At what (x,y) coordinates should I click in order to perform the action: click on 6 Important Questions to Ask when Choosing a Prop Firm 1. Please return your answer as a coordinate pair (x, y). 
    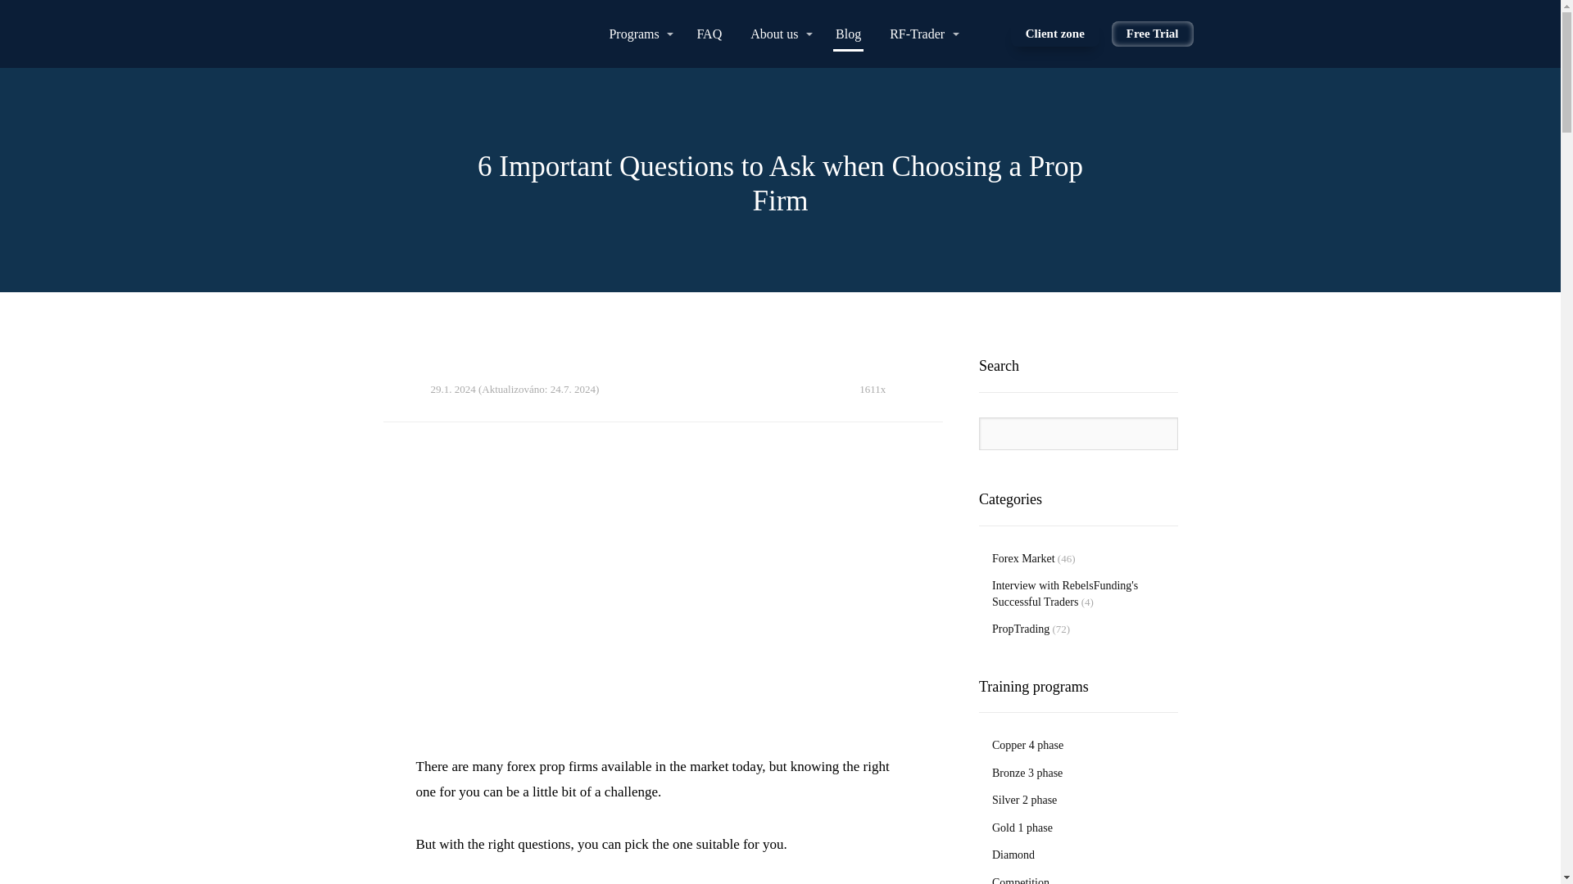
    Looking at the image, I should click on (657, 591).